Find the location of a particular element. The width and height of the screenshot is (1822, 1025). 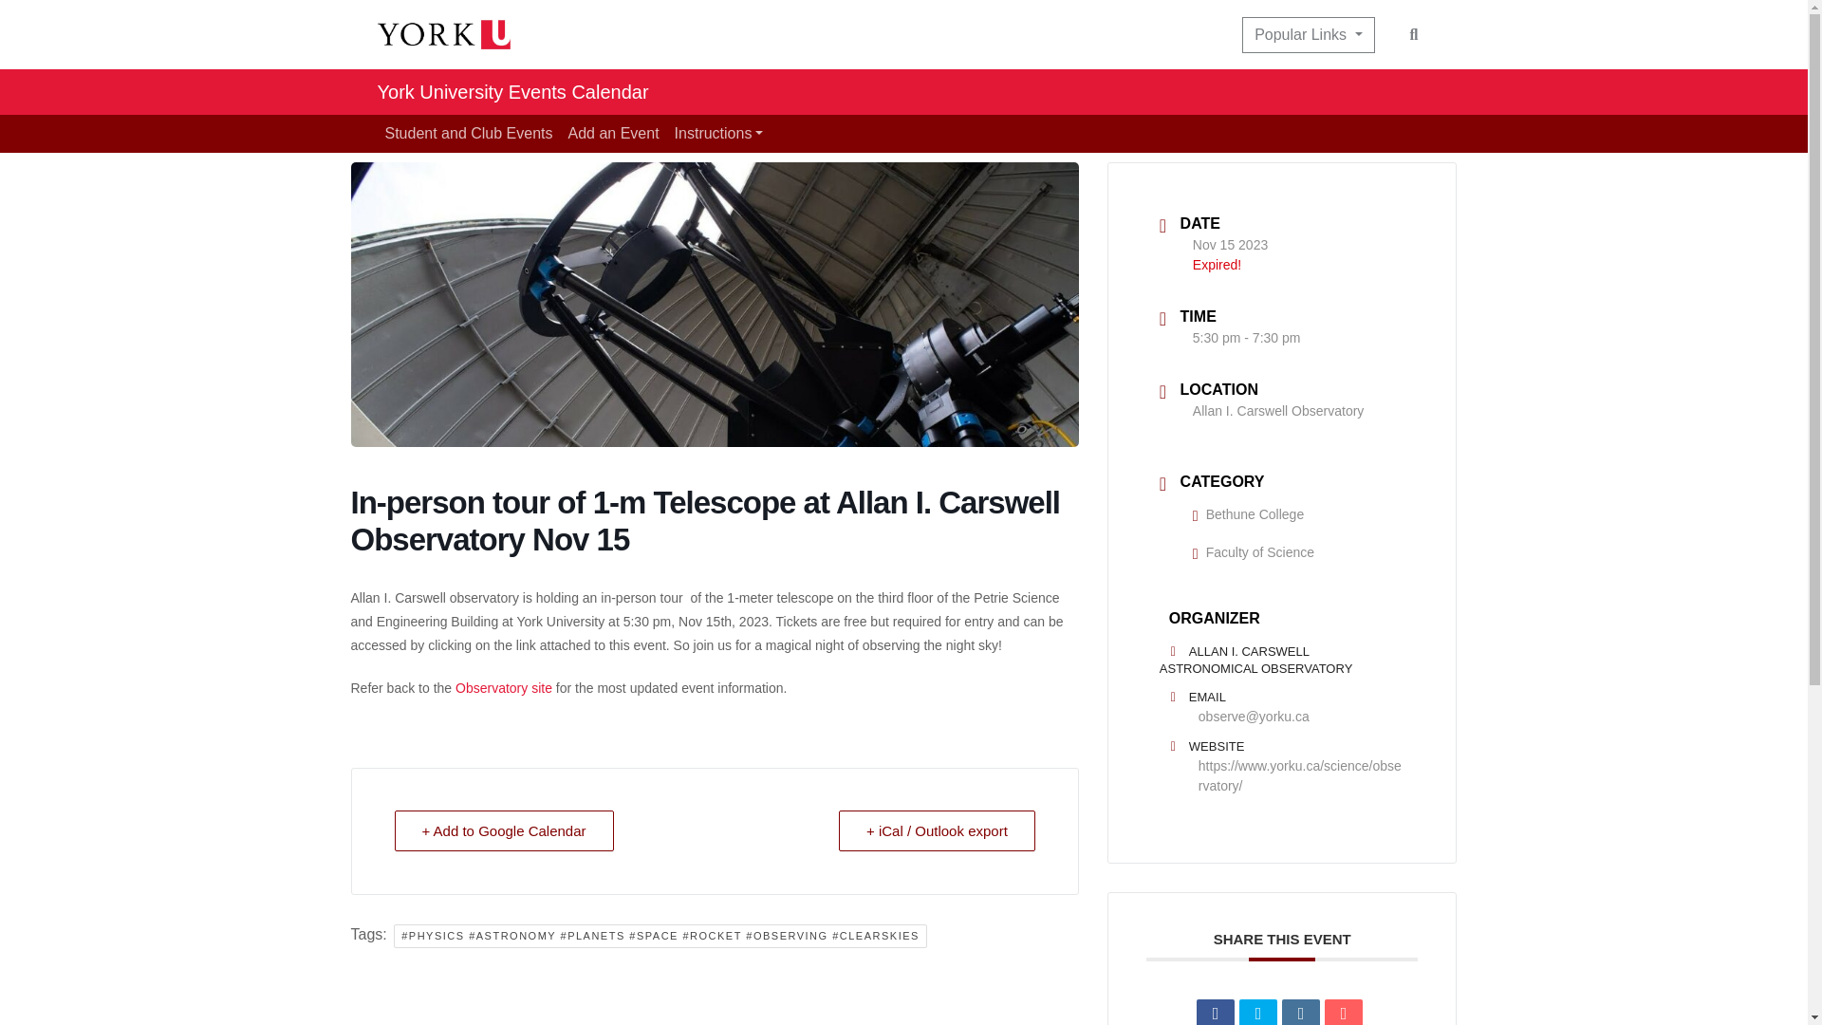

Search is located at coordinates (1414, 34).